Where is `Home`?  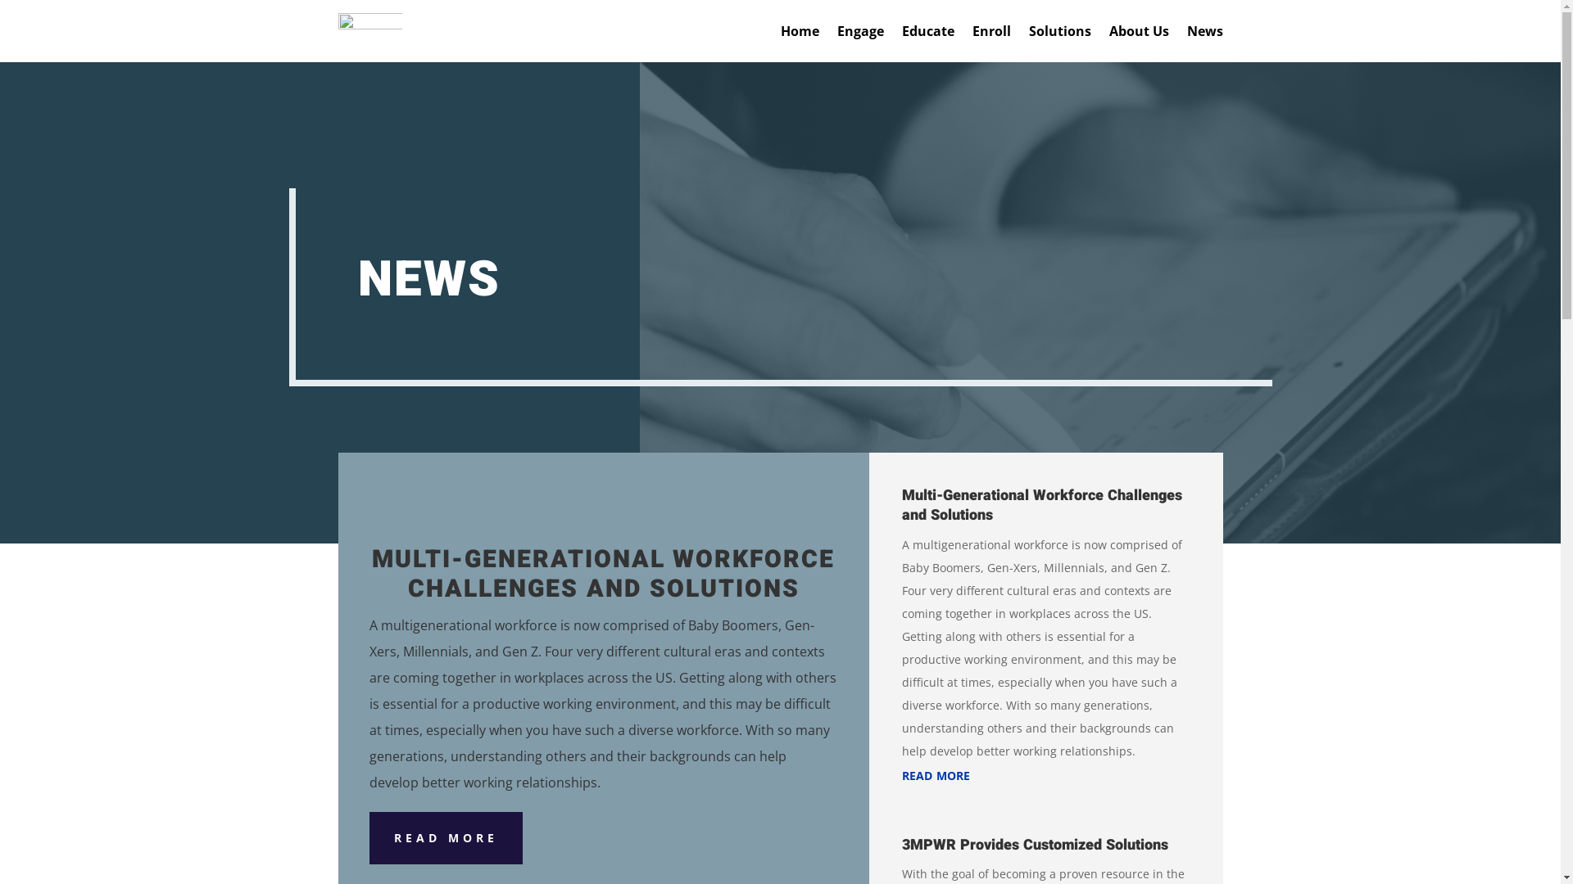 Home is located at coordinates (799, 31).